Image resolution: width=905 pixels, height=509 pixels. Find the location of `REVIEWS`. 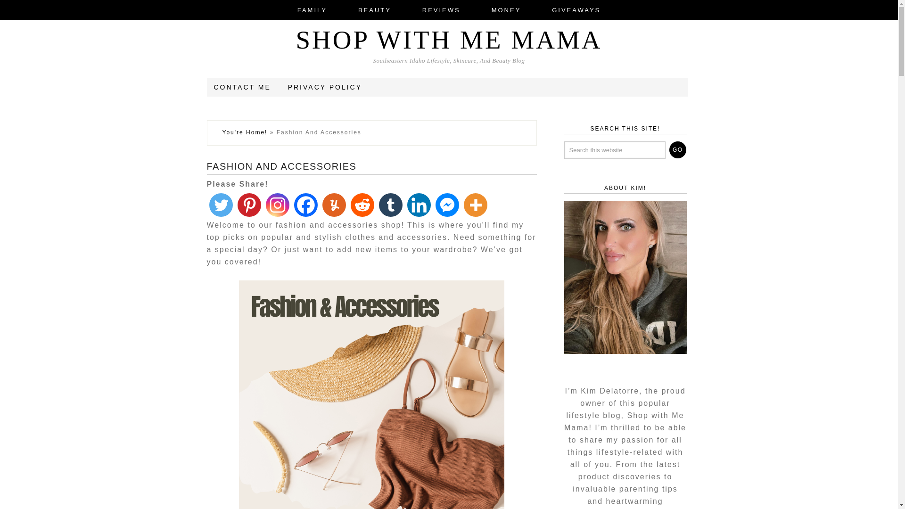

REVIEWS is located at coordinates (441, 10).